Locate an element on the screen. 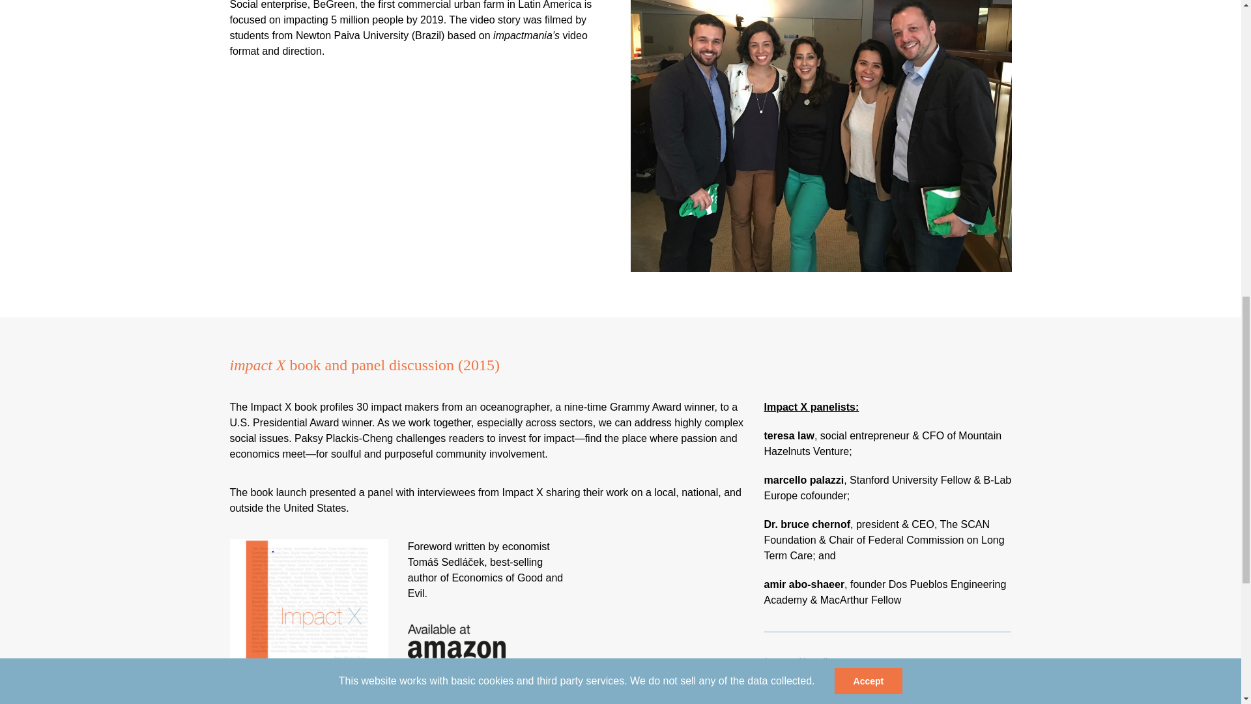  amazon is located at coordinates (456, 647).